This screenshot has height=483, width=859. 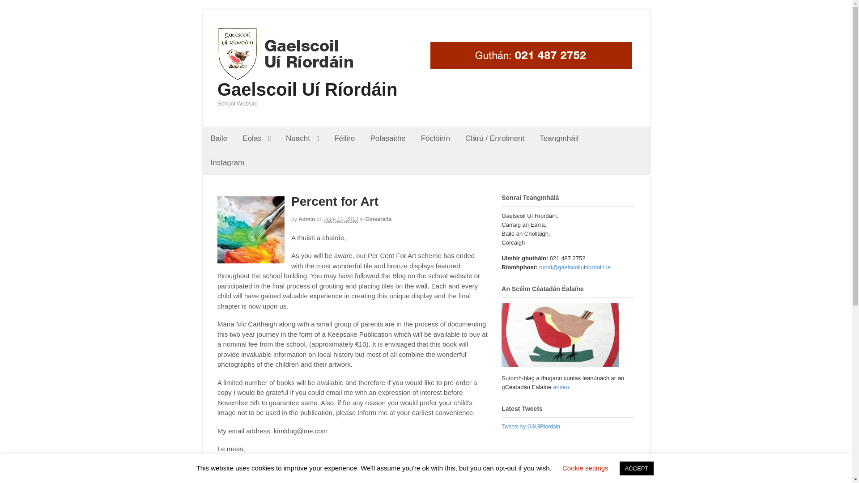 I want to click on Posts by admin, so click(x=306, y=219).